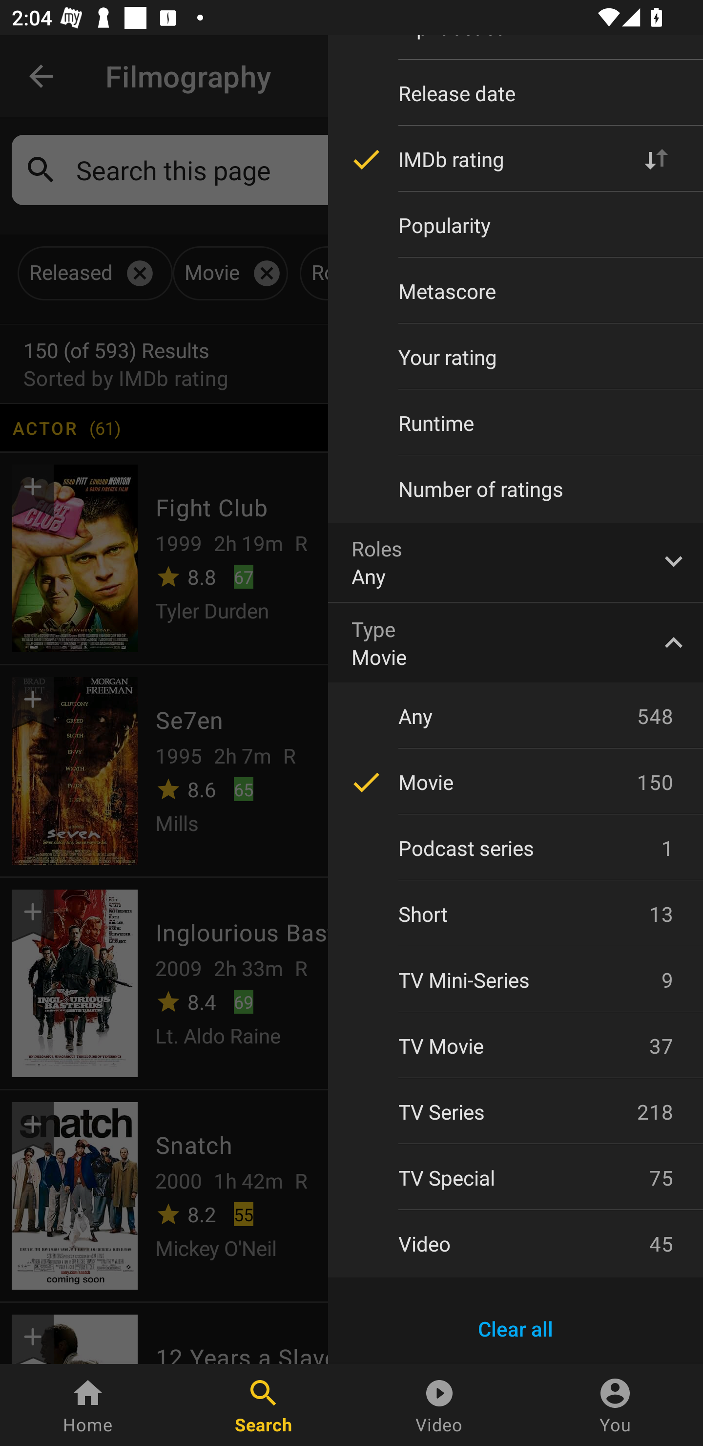 The height and width of the screenshot is (1446, 703). What do you see at coordinates (516, 1243) in the screenshot?
I see `Video 45` at bounding box center [516, 1243].